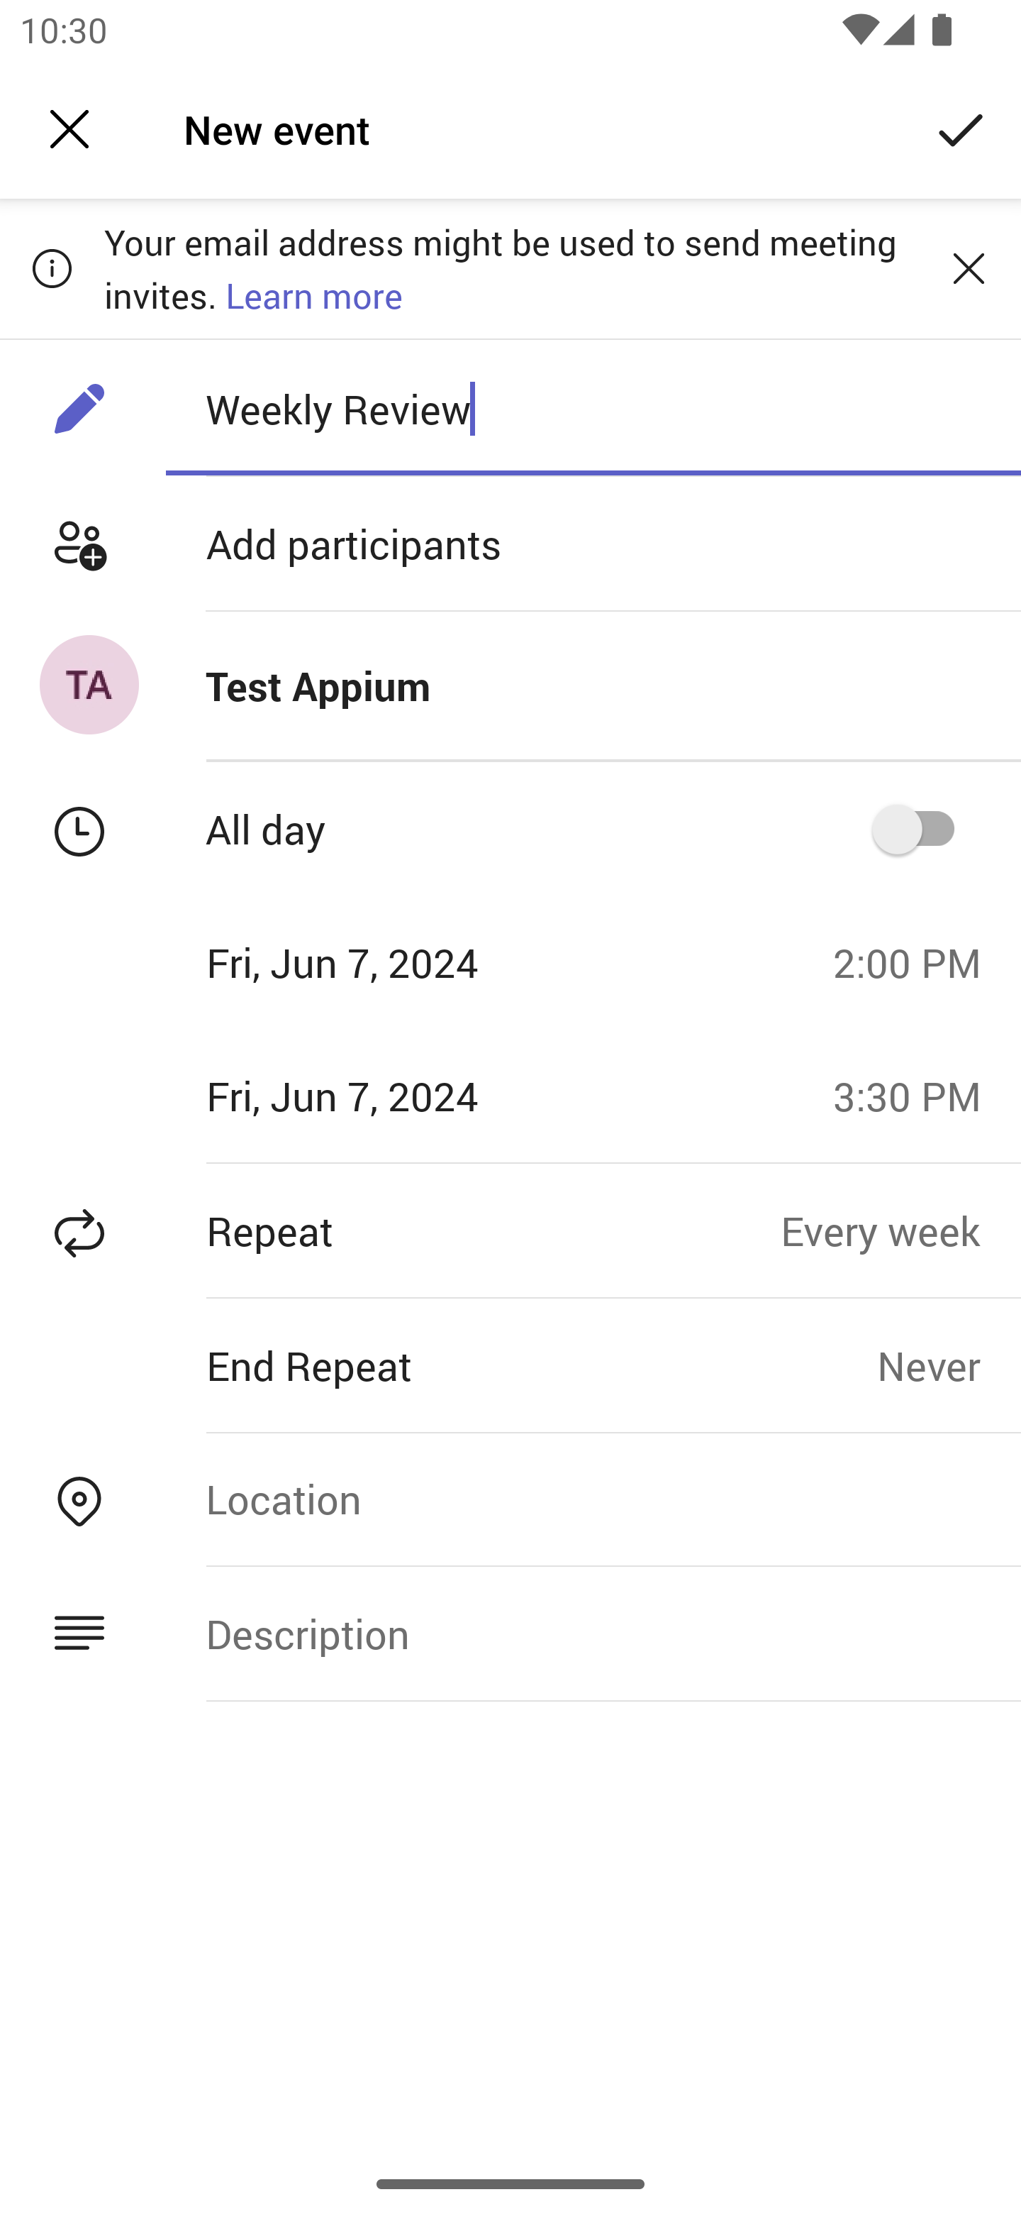  Describe the element at coordinates (922, 829) in the screenshot. I see `All day` at that location.